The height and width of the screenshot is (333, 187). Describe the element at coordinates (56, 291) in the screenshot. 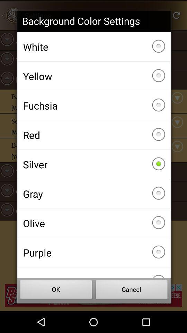

I see `open checkbox below the maroon icon` at that location.